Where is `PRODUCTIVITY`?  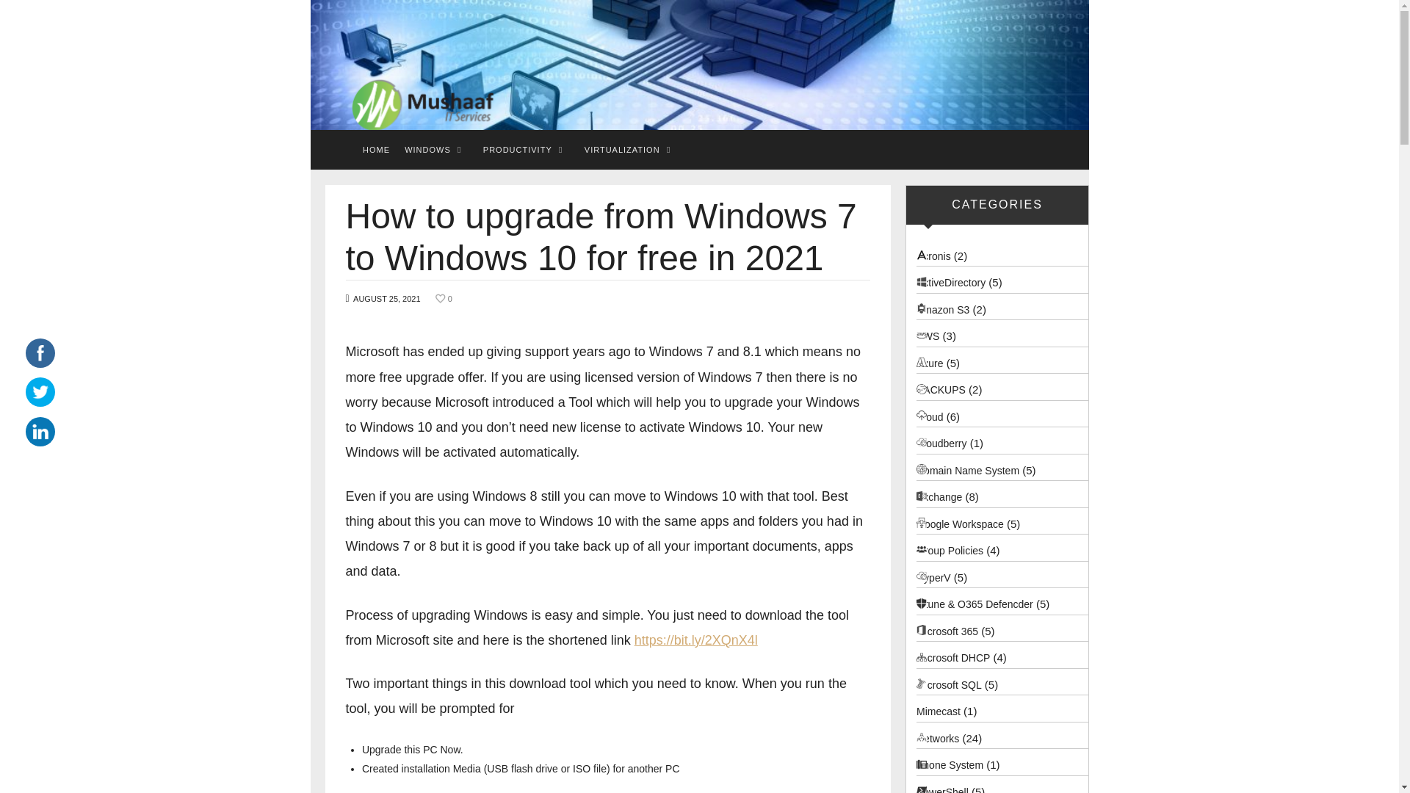 PRODUCTIVITY is located at coordinates (518, 150).